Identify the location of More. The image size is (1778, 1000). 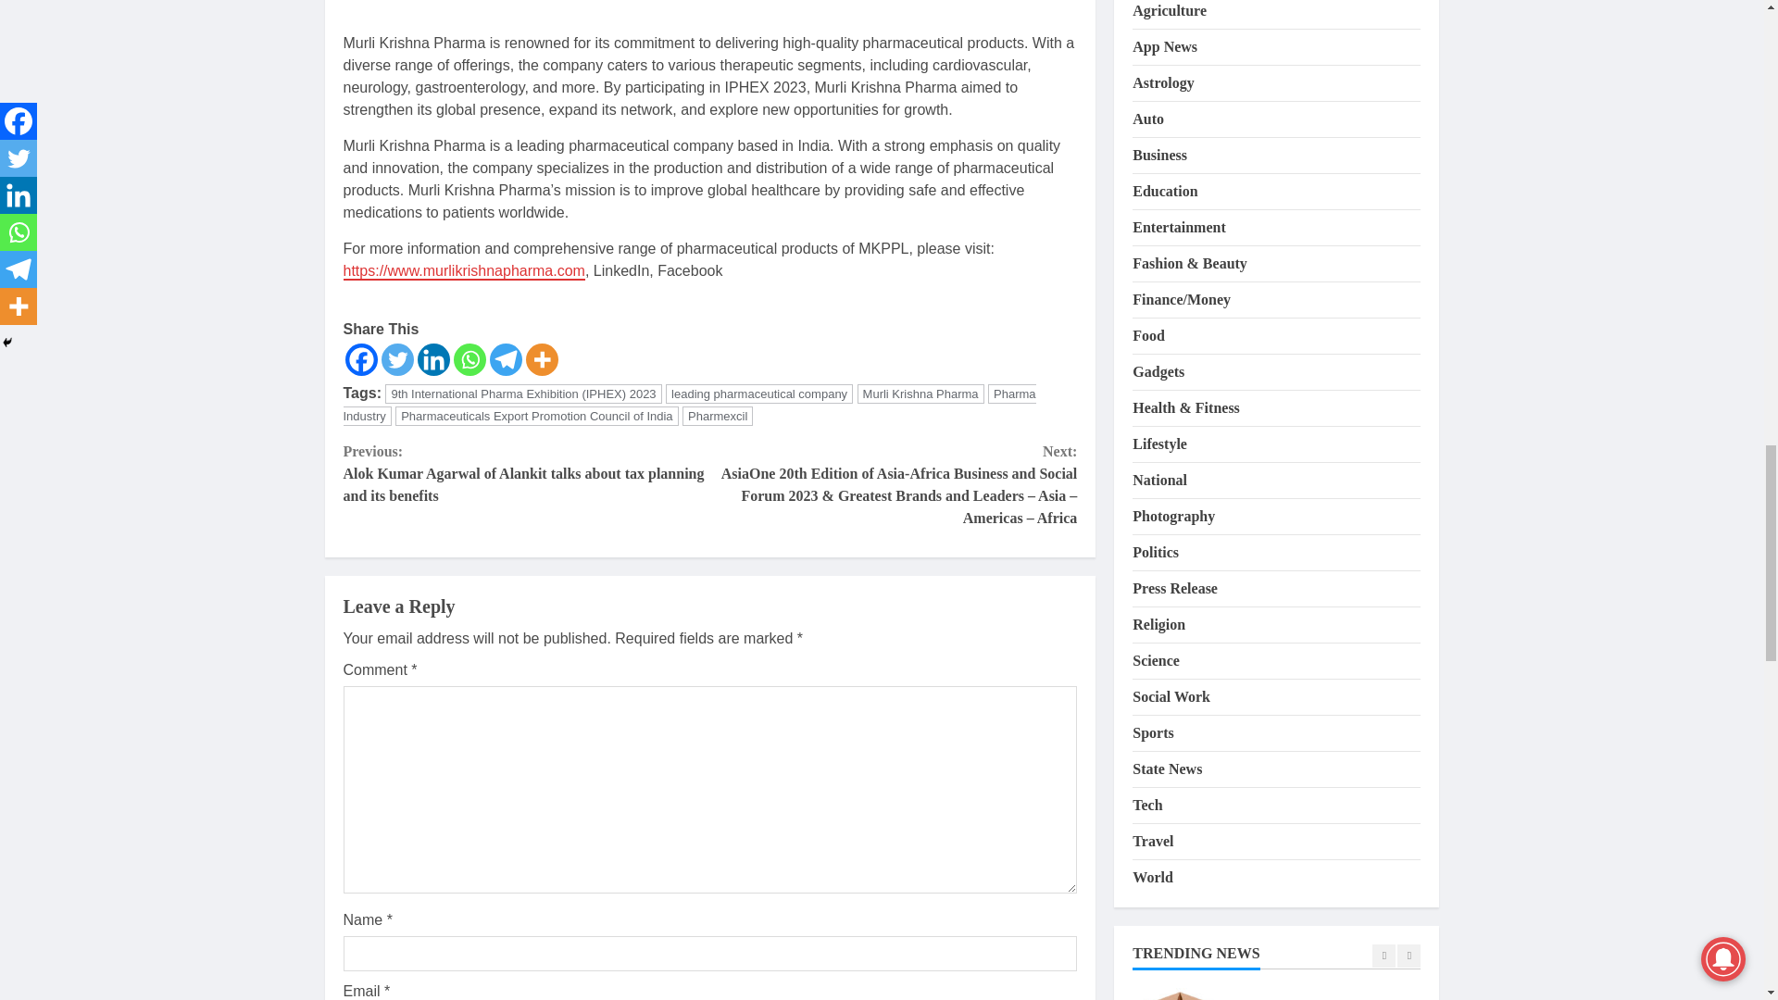
(542, 359).